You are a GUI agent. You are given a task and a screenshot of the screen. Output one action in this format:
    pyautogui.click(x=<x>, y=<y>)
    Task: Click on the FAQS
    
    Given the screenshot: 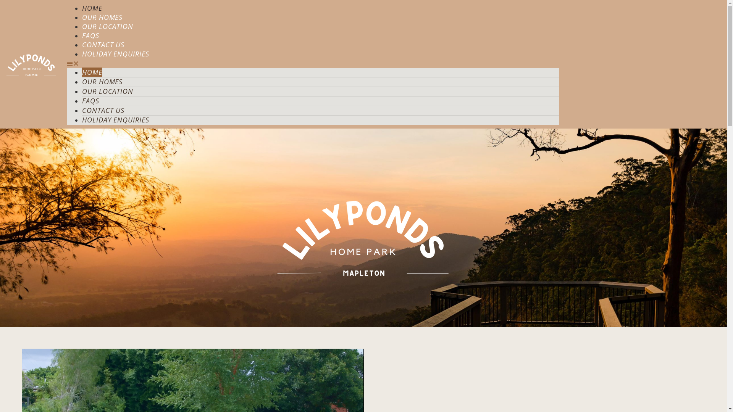 What is the action you would take?
    pyautogui.click(x=91, y=101)
    